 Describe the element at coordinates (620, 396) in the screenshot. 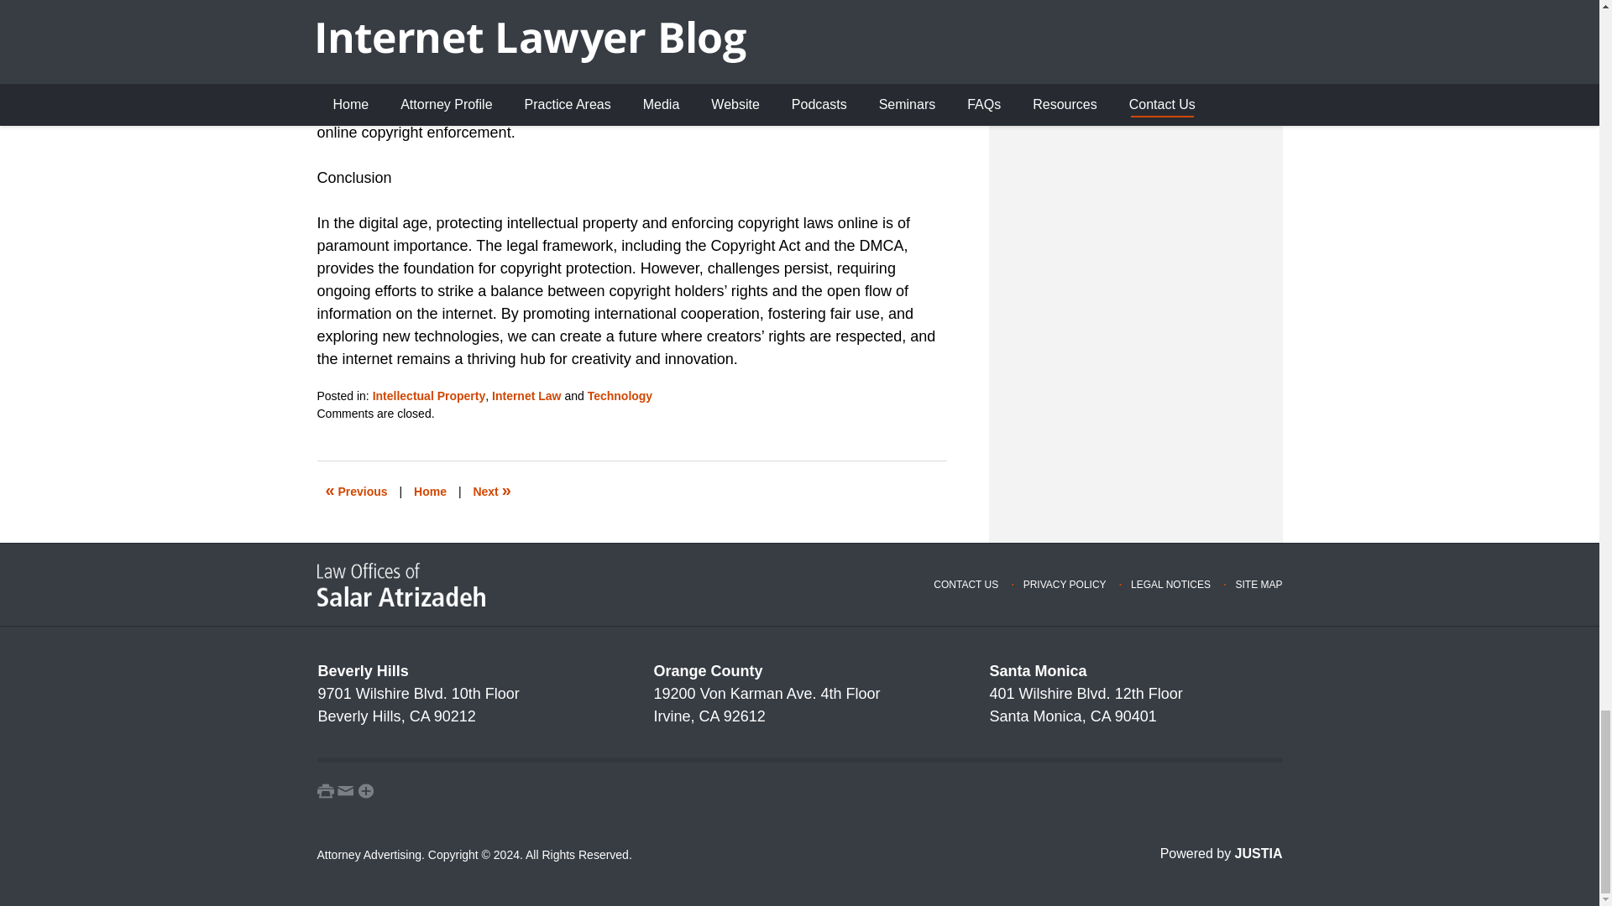

I see `View all posts in Technology` at that location.